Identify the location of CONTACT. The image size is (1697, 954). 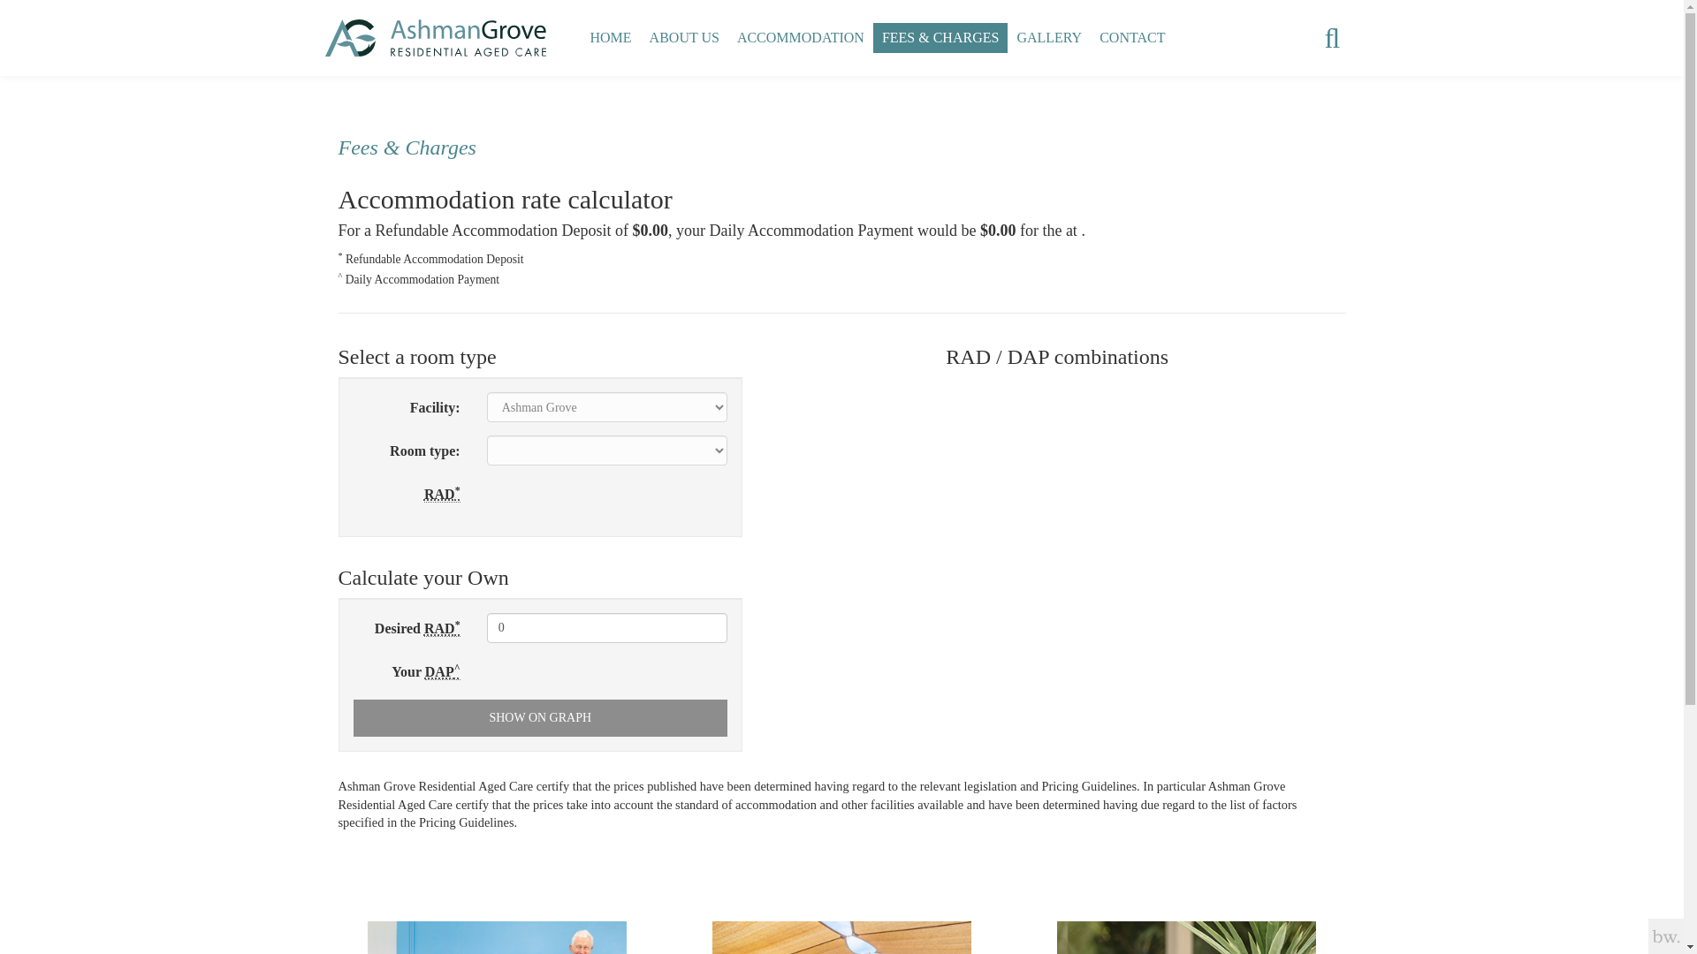
(1132, 37).